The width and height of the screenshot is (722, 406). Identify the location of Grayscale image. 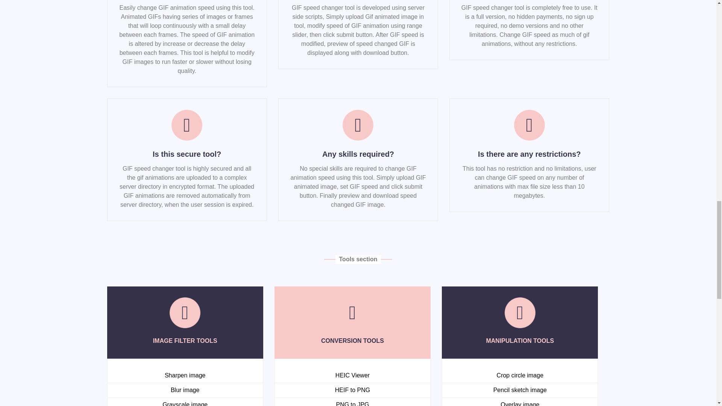
(185, 404).